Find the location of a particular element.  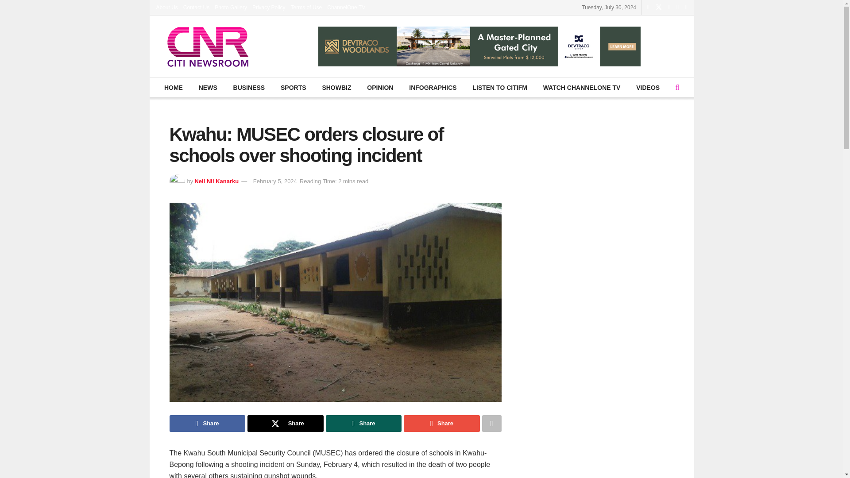

Contact Us is located at coordinates (196, 7).